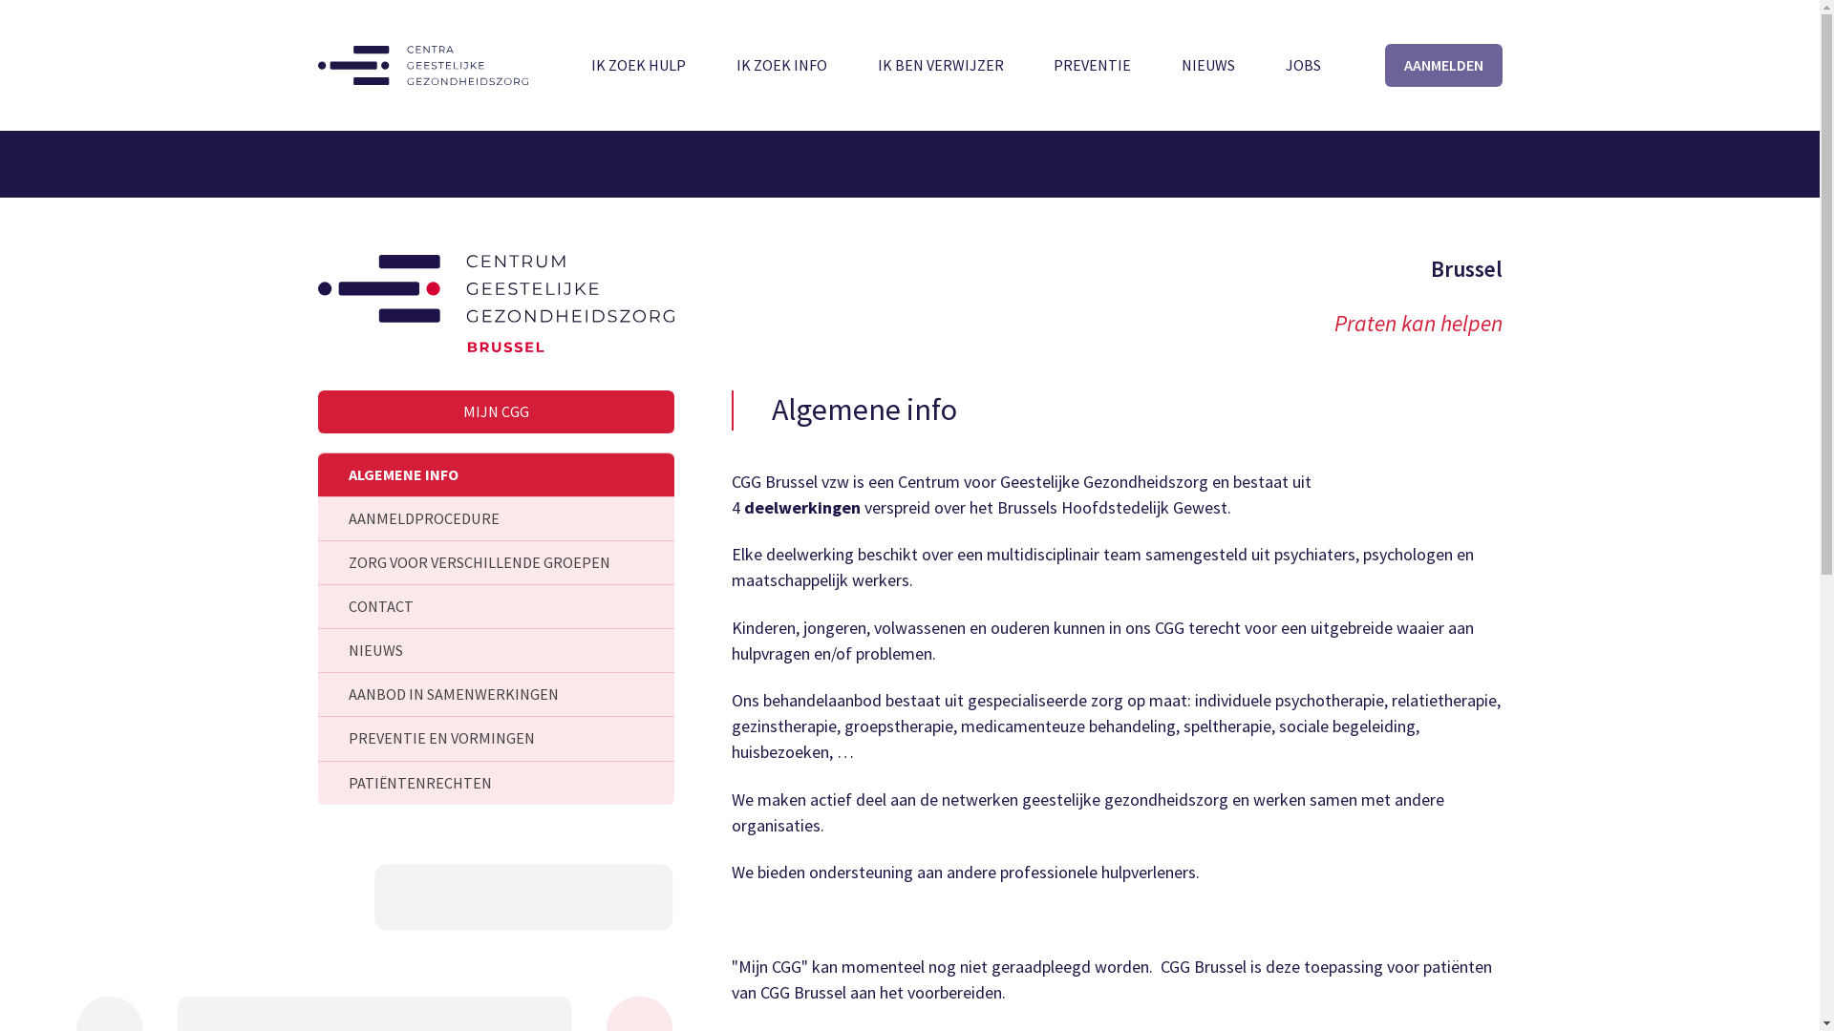 This screenshot has height=1031, width=1834. What do you see at coordinates (638, 65) in the screenshot?
I see `IK ZOEK HULP` at bounding box center [638, 65].